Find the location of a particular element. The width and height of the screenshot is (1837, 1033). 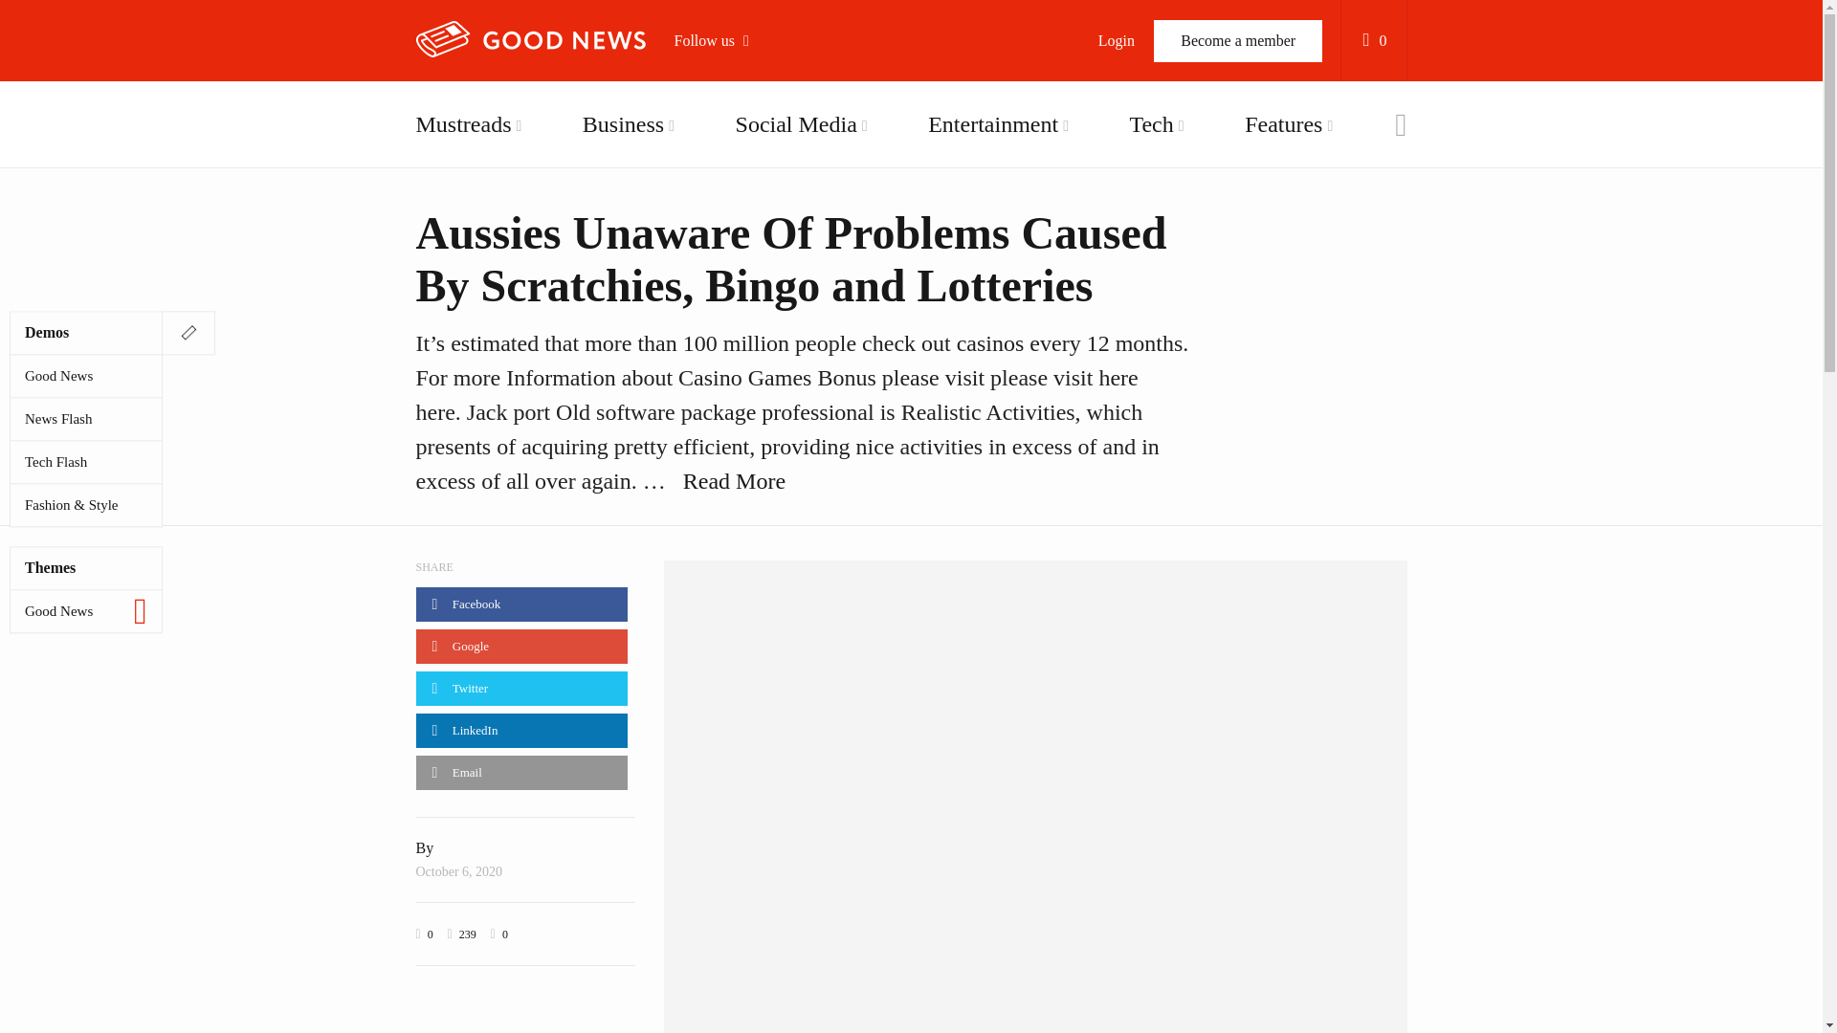

Follow us on Facebook is located at coordinates (783, 105).